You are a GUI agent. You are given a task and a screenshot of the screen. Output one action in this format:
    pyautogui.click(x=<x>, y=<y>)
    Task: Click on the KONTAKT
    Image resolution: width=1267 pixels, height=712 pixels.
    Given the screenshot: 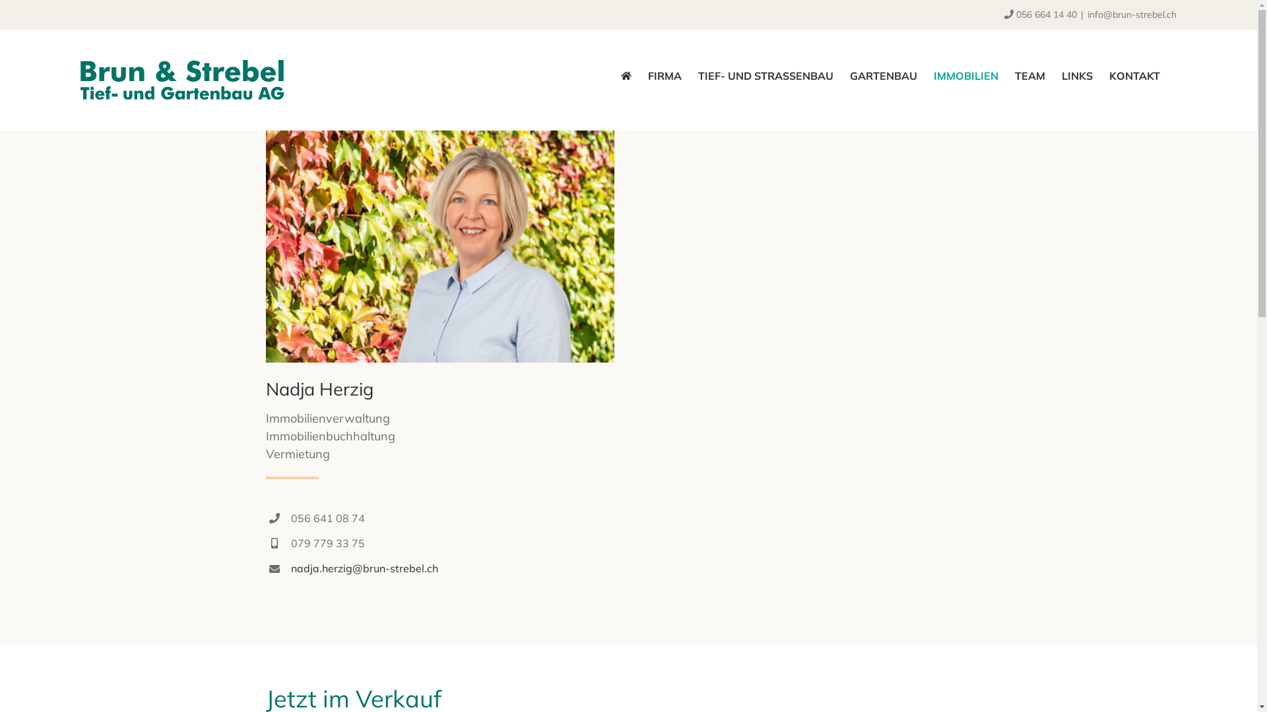 What is the action you would take?
    pyautogui.click(x=1135, y=76)
    